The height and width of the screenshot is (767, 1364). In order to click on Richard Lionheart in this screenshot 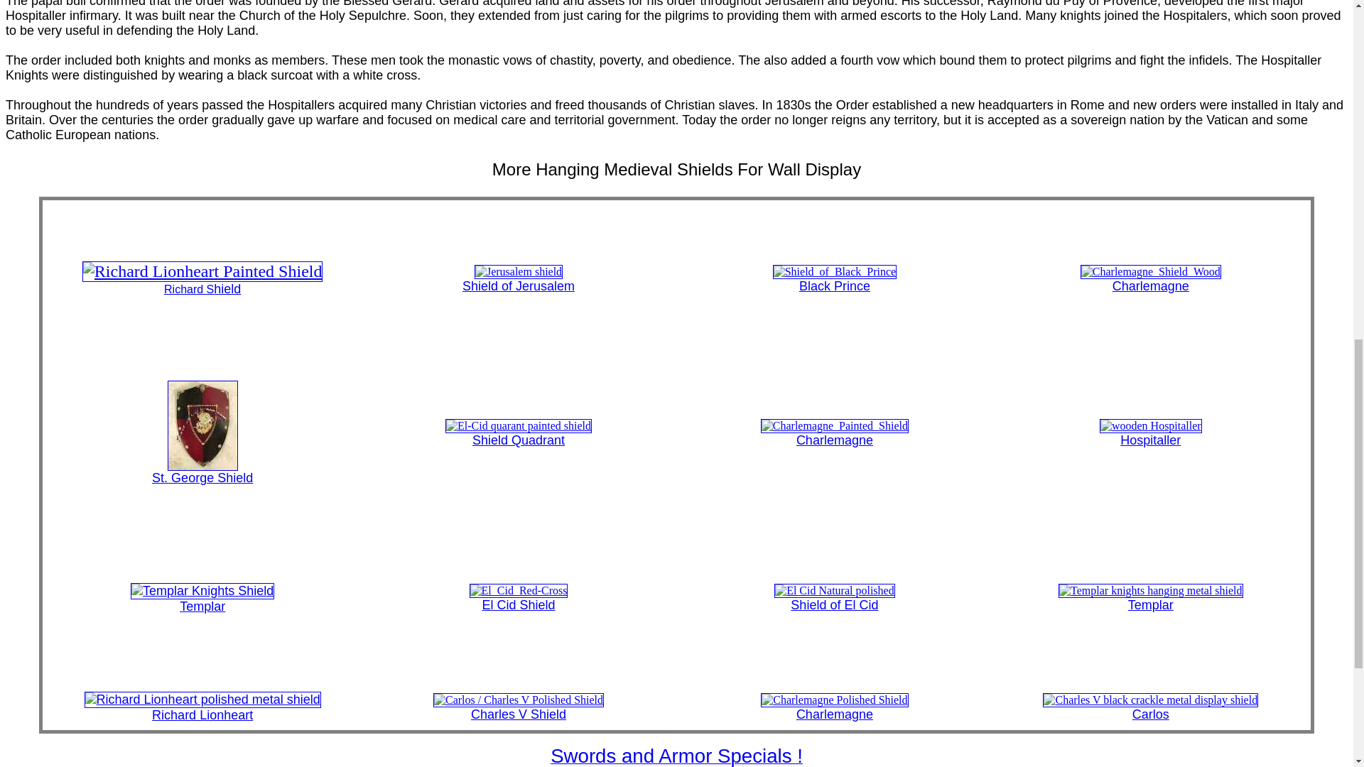, I will do `click(202, 707)`.